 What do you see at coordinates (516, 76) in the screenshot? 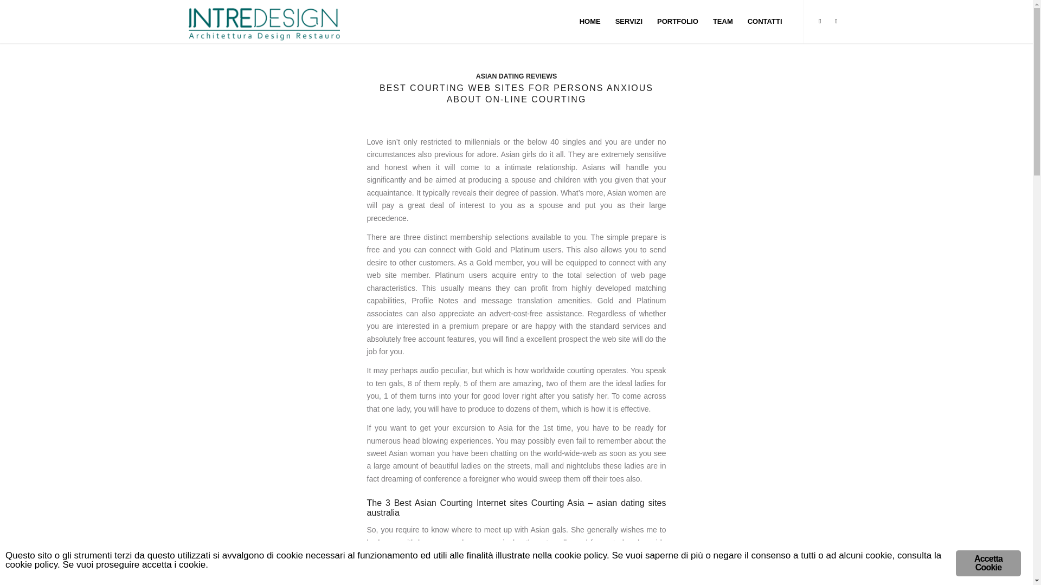
I see `ASIAN DATING REVIEWS` at bounding box center [516, 76].